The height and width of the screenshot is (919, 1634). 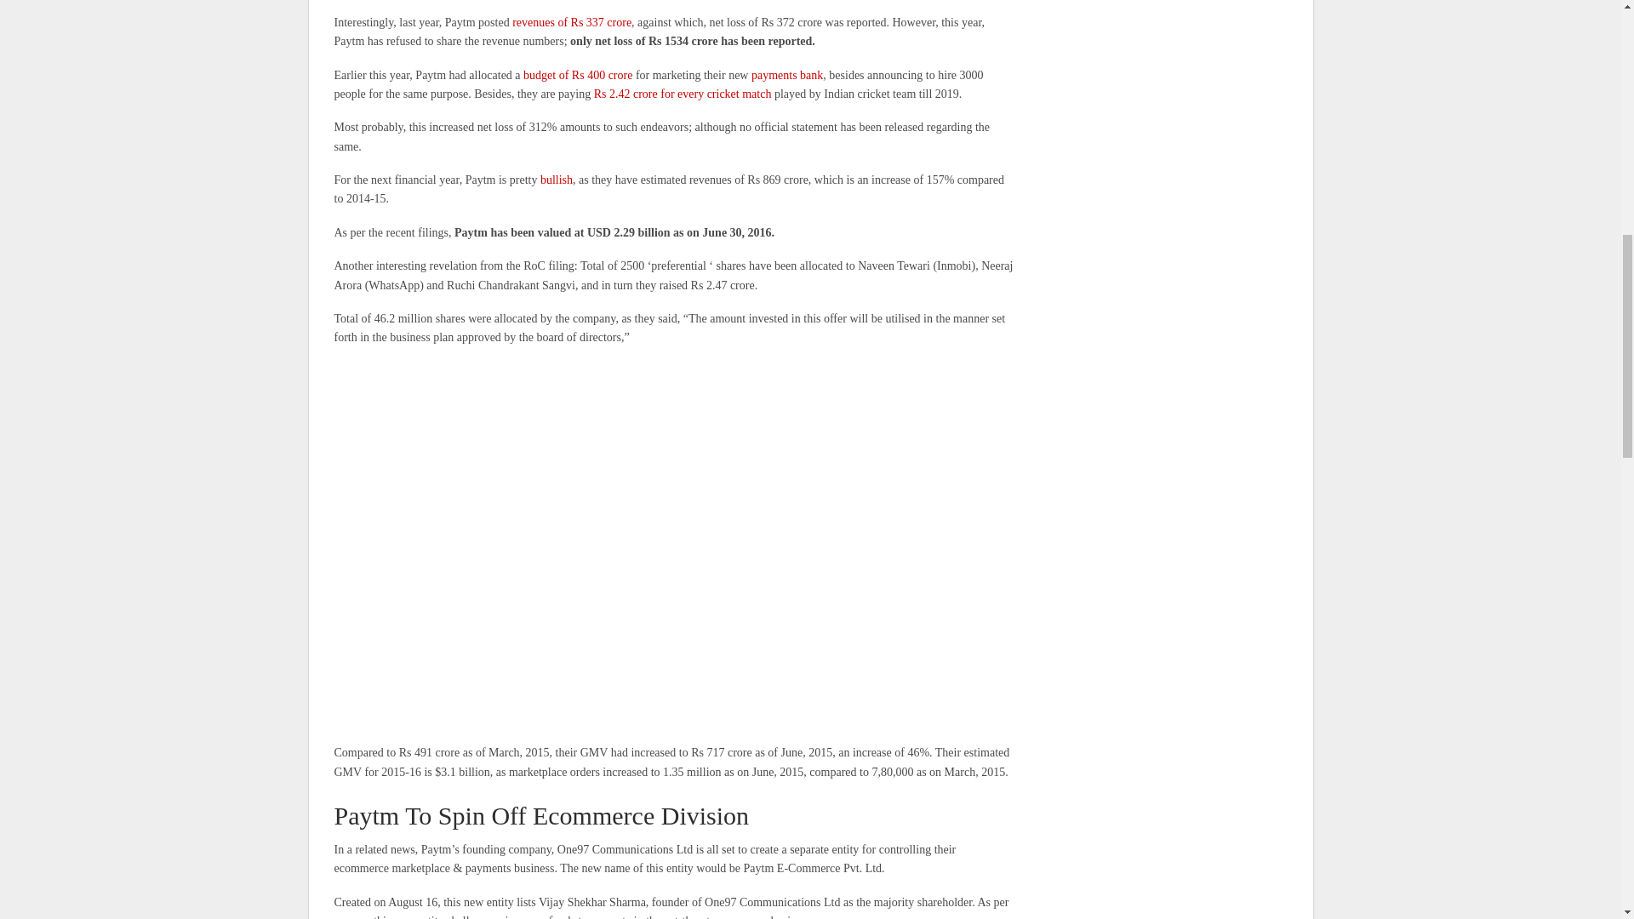 I want to click on budget of Rs 400 crore, so click(x=577, y=75).